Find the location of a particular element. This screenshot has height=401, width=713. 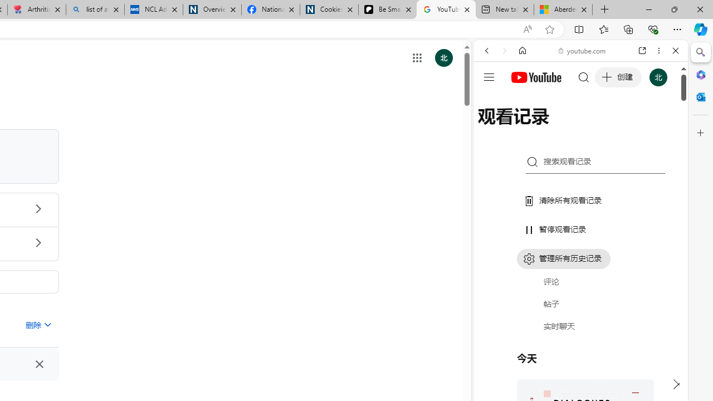

Google is located at coordinates (580, 275).